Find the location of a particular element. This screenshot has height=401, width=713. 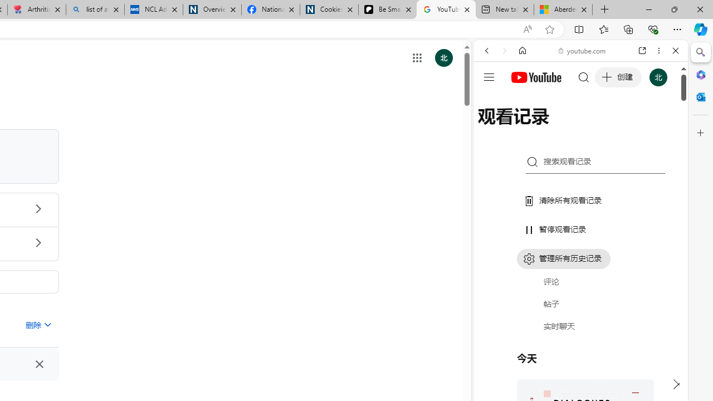

Google is located at coordinates (580, 275).